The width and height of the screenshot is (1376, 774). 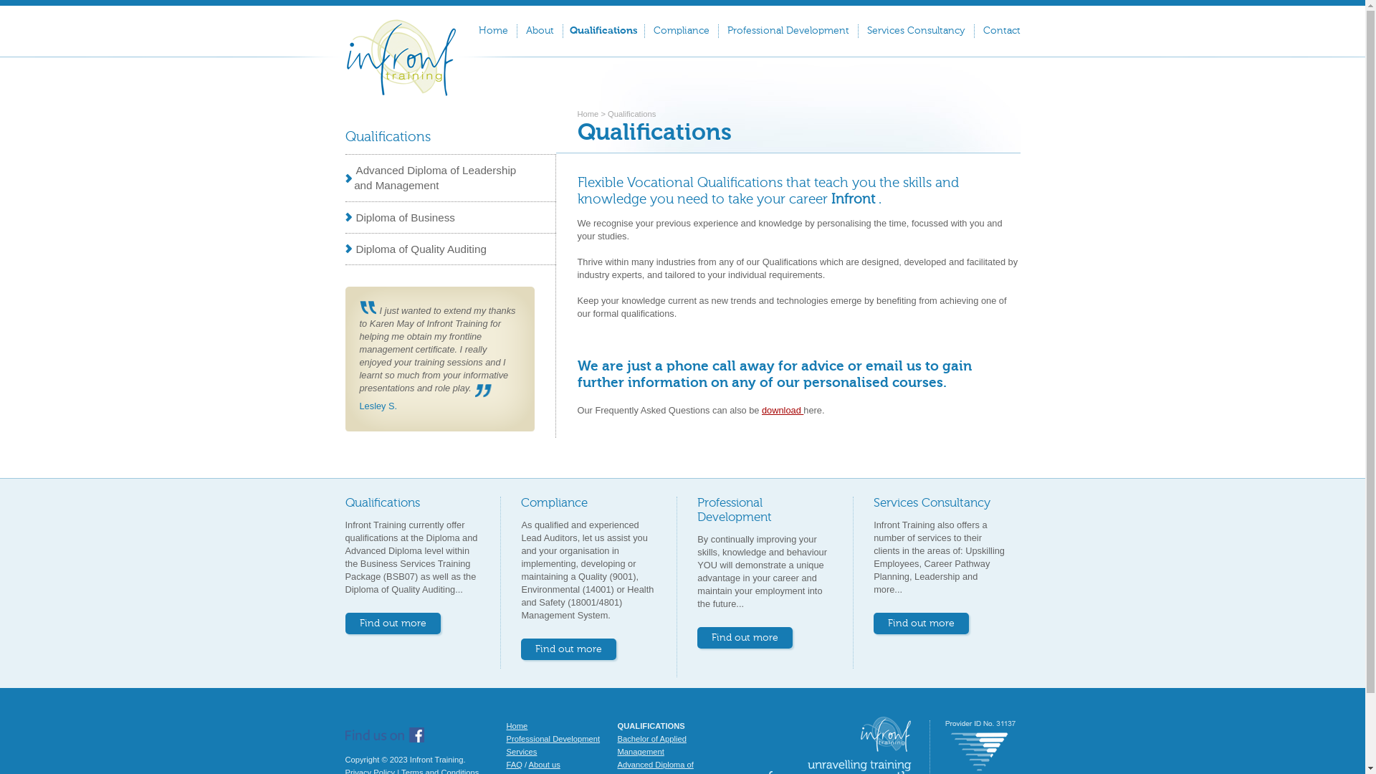 I want to click on Services Consultancy, so click(x=917, y=32).